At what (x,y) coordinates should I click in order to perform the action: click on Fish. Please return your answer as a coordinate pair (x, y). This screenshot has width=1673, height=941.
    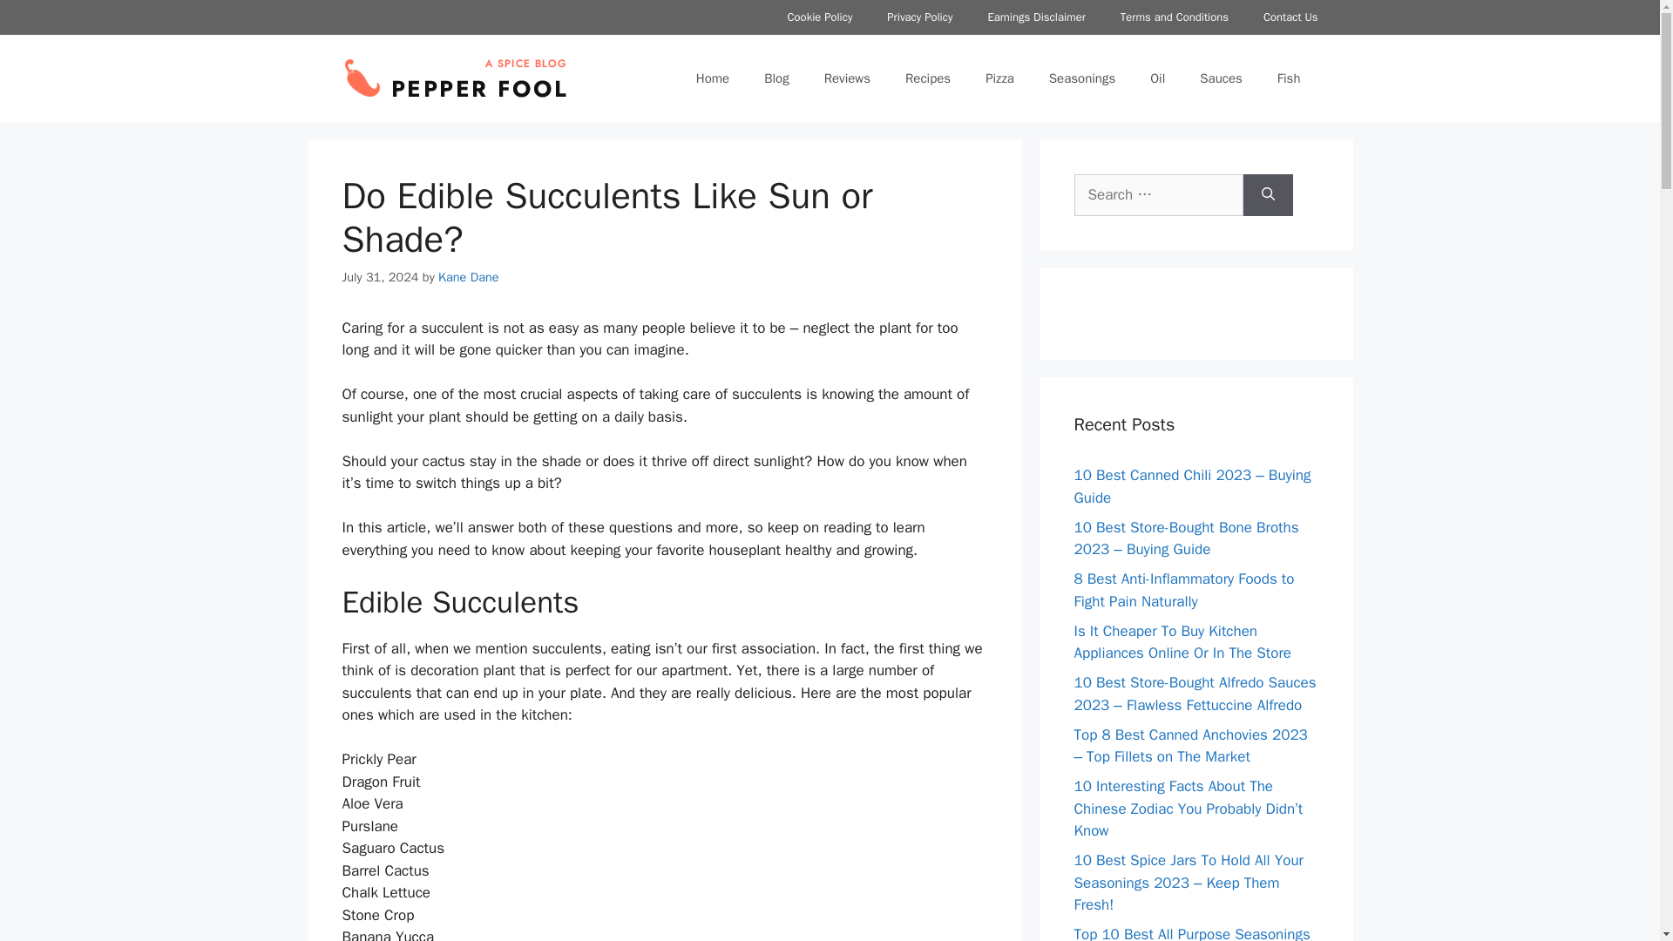
    Looking at the image, I should click on (1288, 78).